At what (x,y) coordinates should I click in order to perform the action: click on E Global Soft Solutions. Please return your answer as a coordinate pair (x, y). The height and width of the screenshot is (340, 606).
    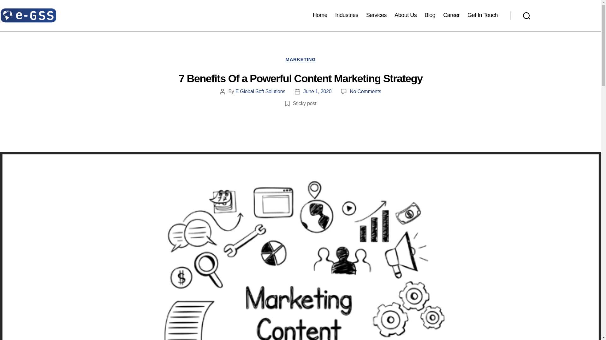
    Looking at the image, I should click on (260, 91).